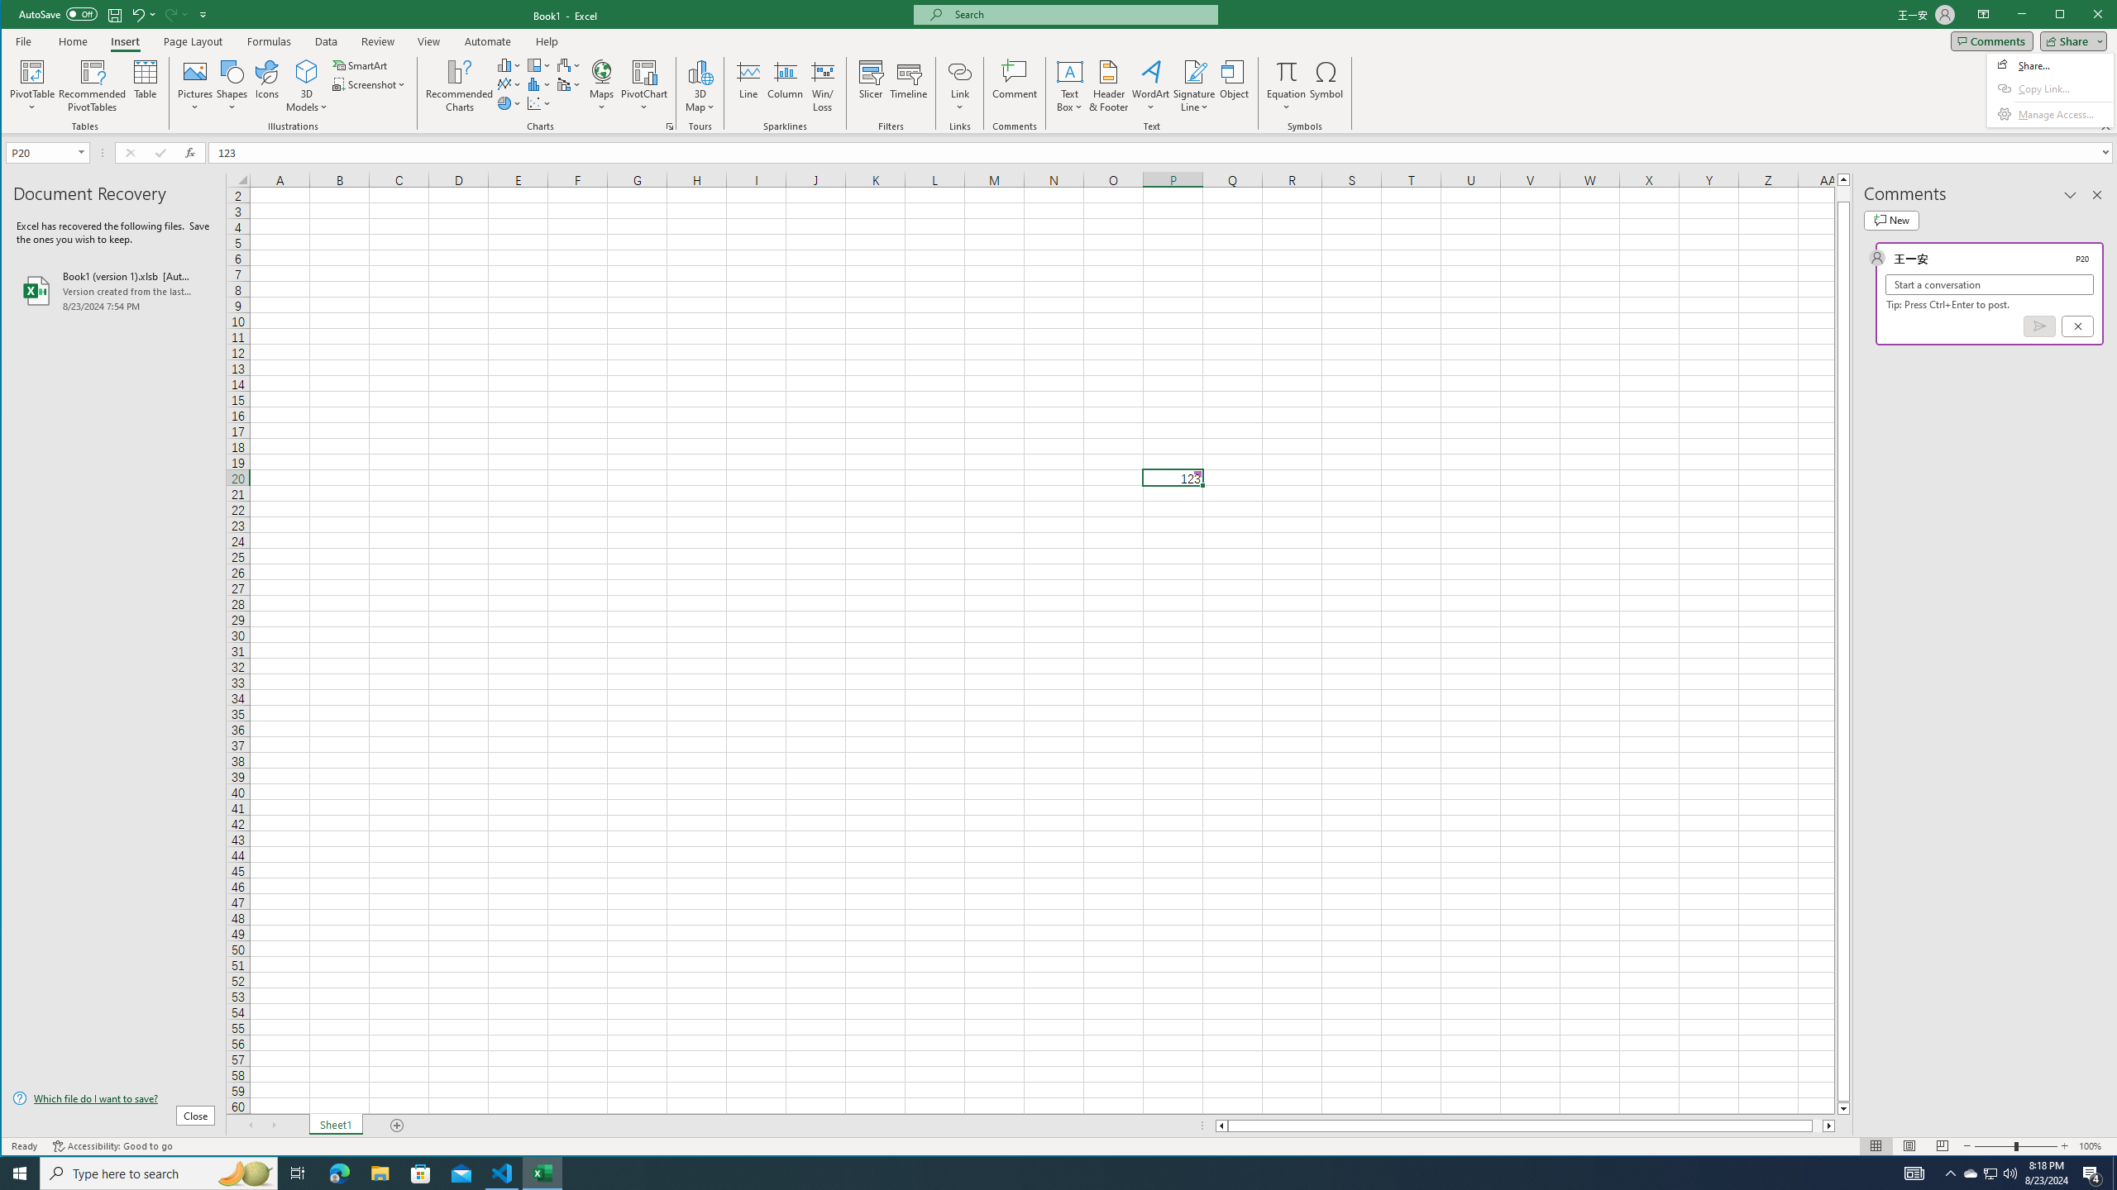 This screenshot has height=1190, width=2117. What do you see at coordinates (959, 71) in the screenshot?
I see `Link` at bounding box center [959, 71].